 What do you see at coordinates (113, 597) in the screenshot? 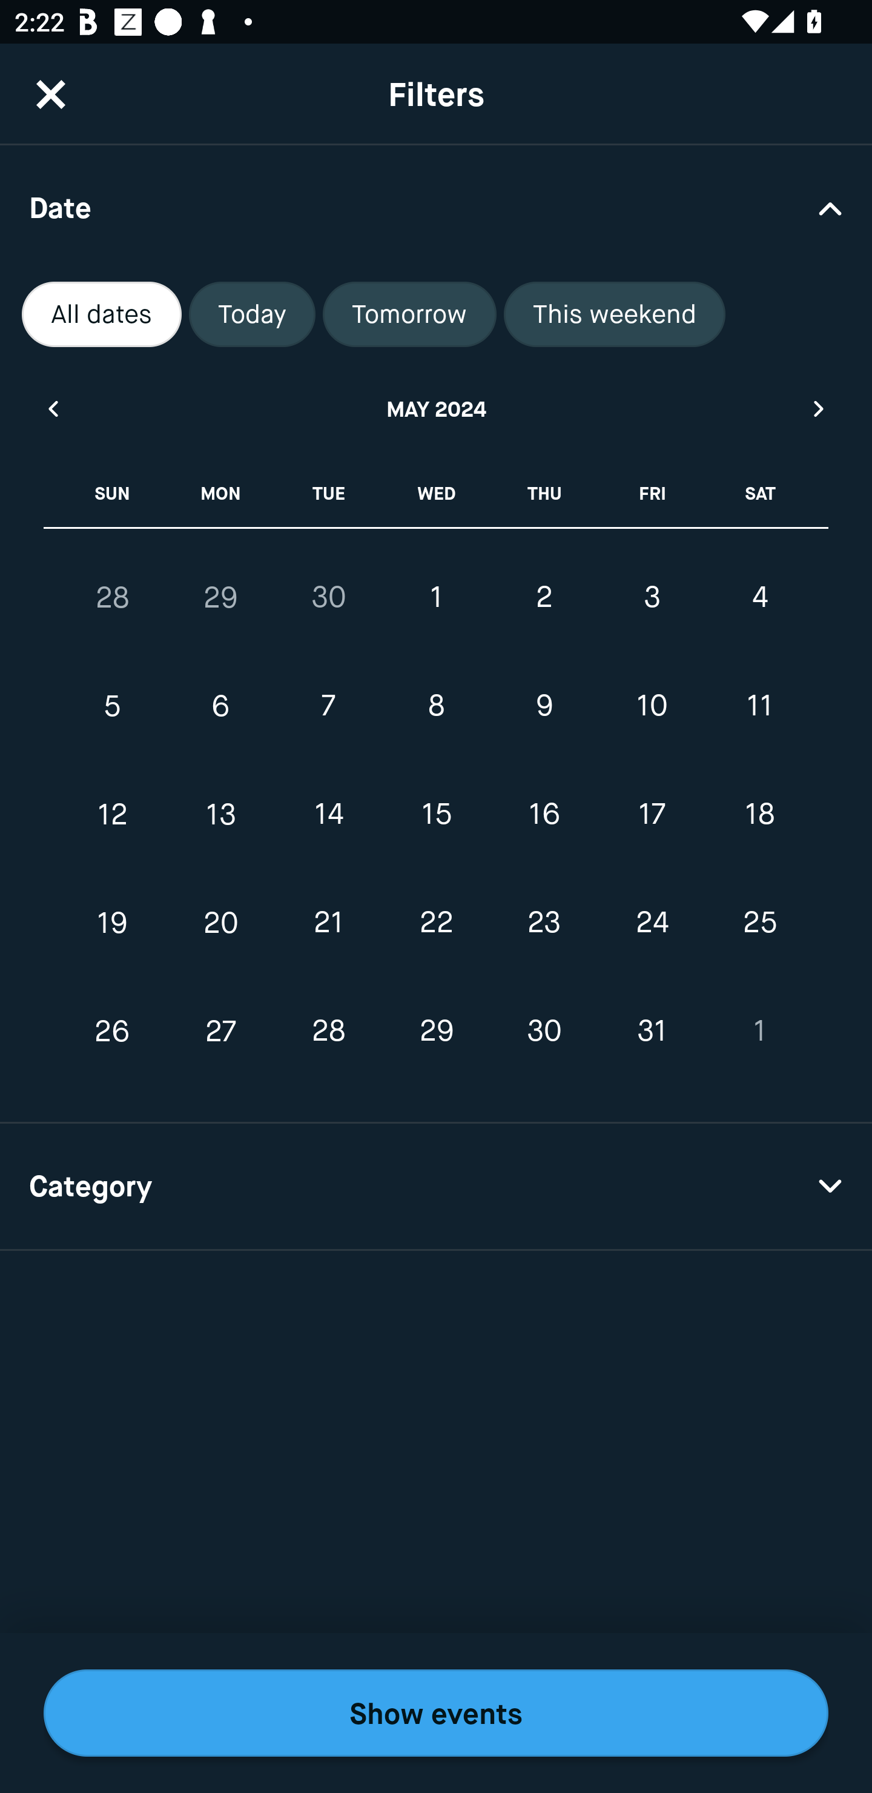
I see `28` at bounding box center [113, 597].